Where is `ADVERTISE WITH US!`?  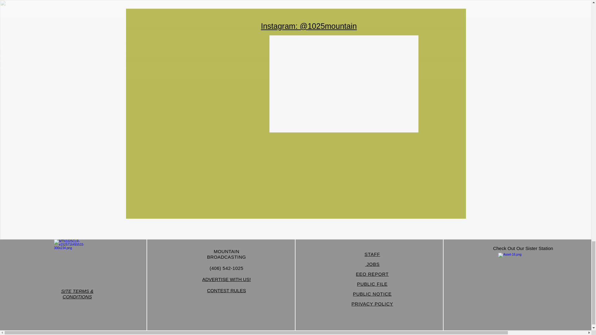
ADVERTISE WITH US! is located at coordinates (226, 279).